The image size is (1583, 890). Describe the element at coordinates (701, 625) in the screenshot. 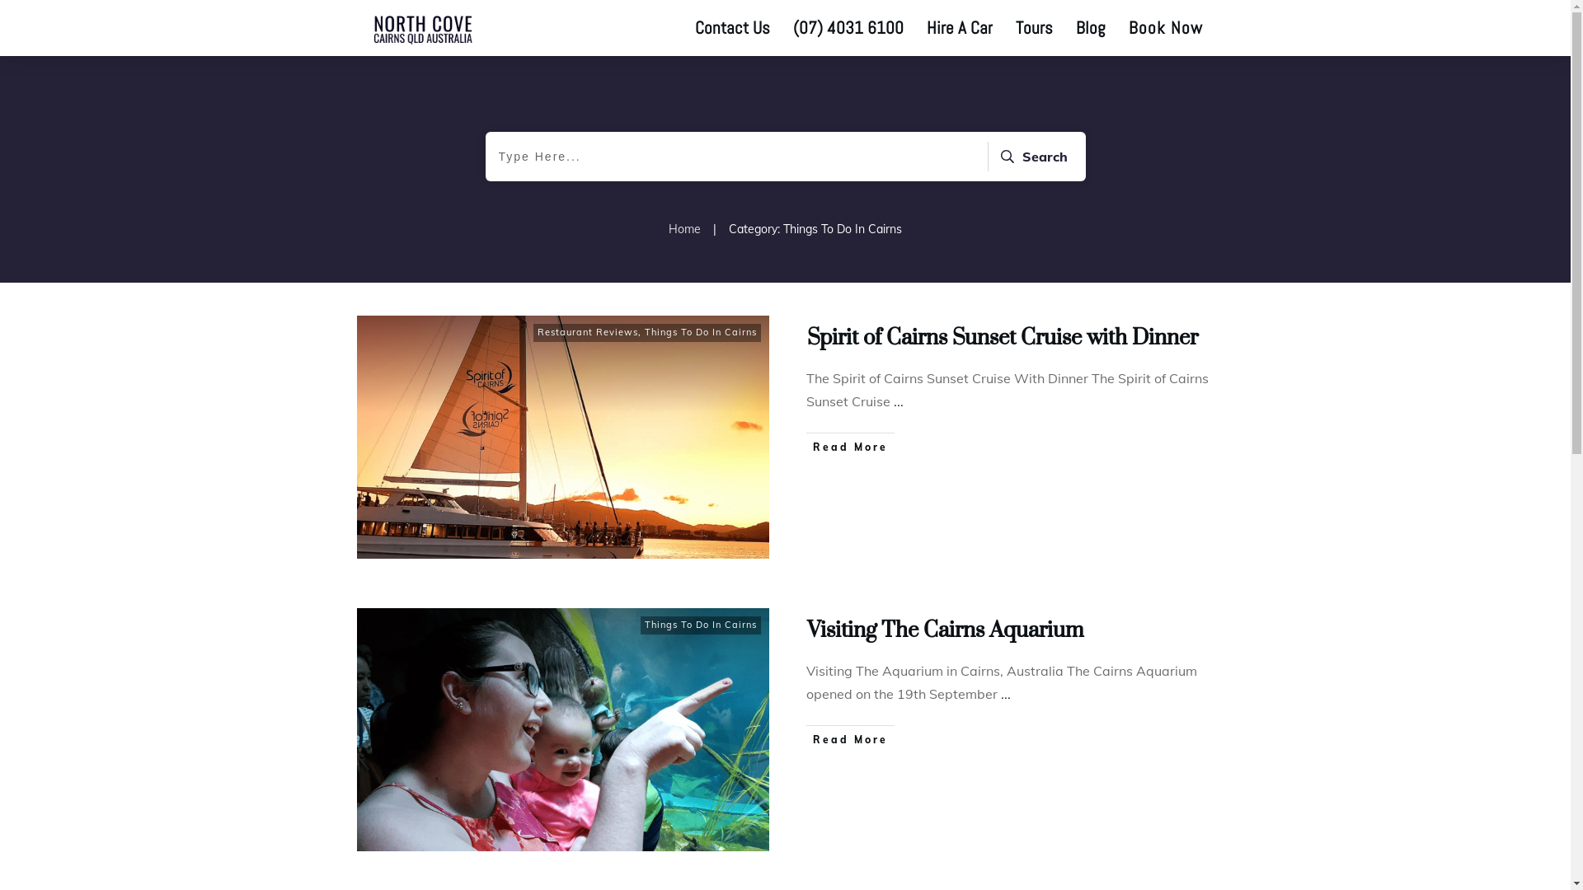

I see `Things To Do In Cairns` at that location.